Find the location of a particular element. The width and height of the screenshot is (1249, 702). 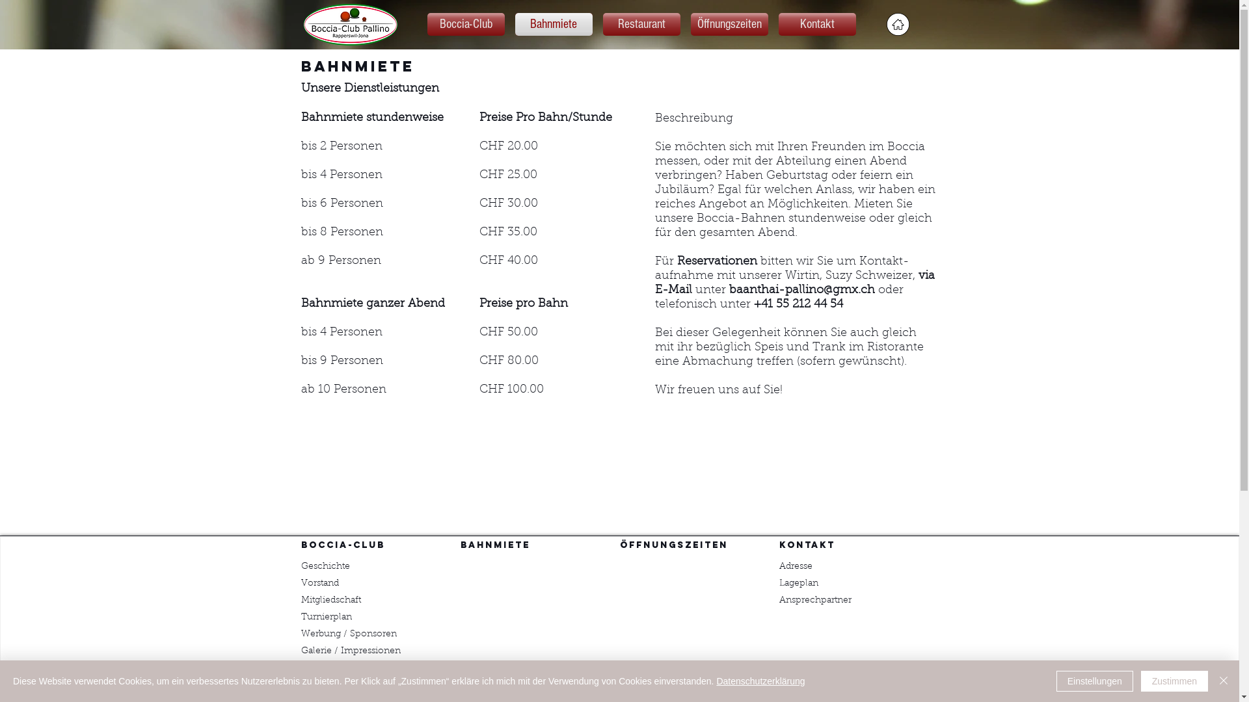

Boccia-Club is located at coordinates (466, 25).